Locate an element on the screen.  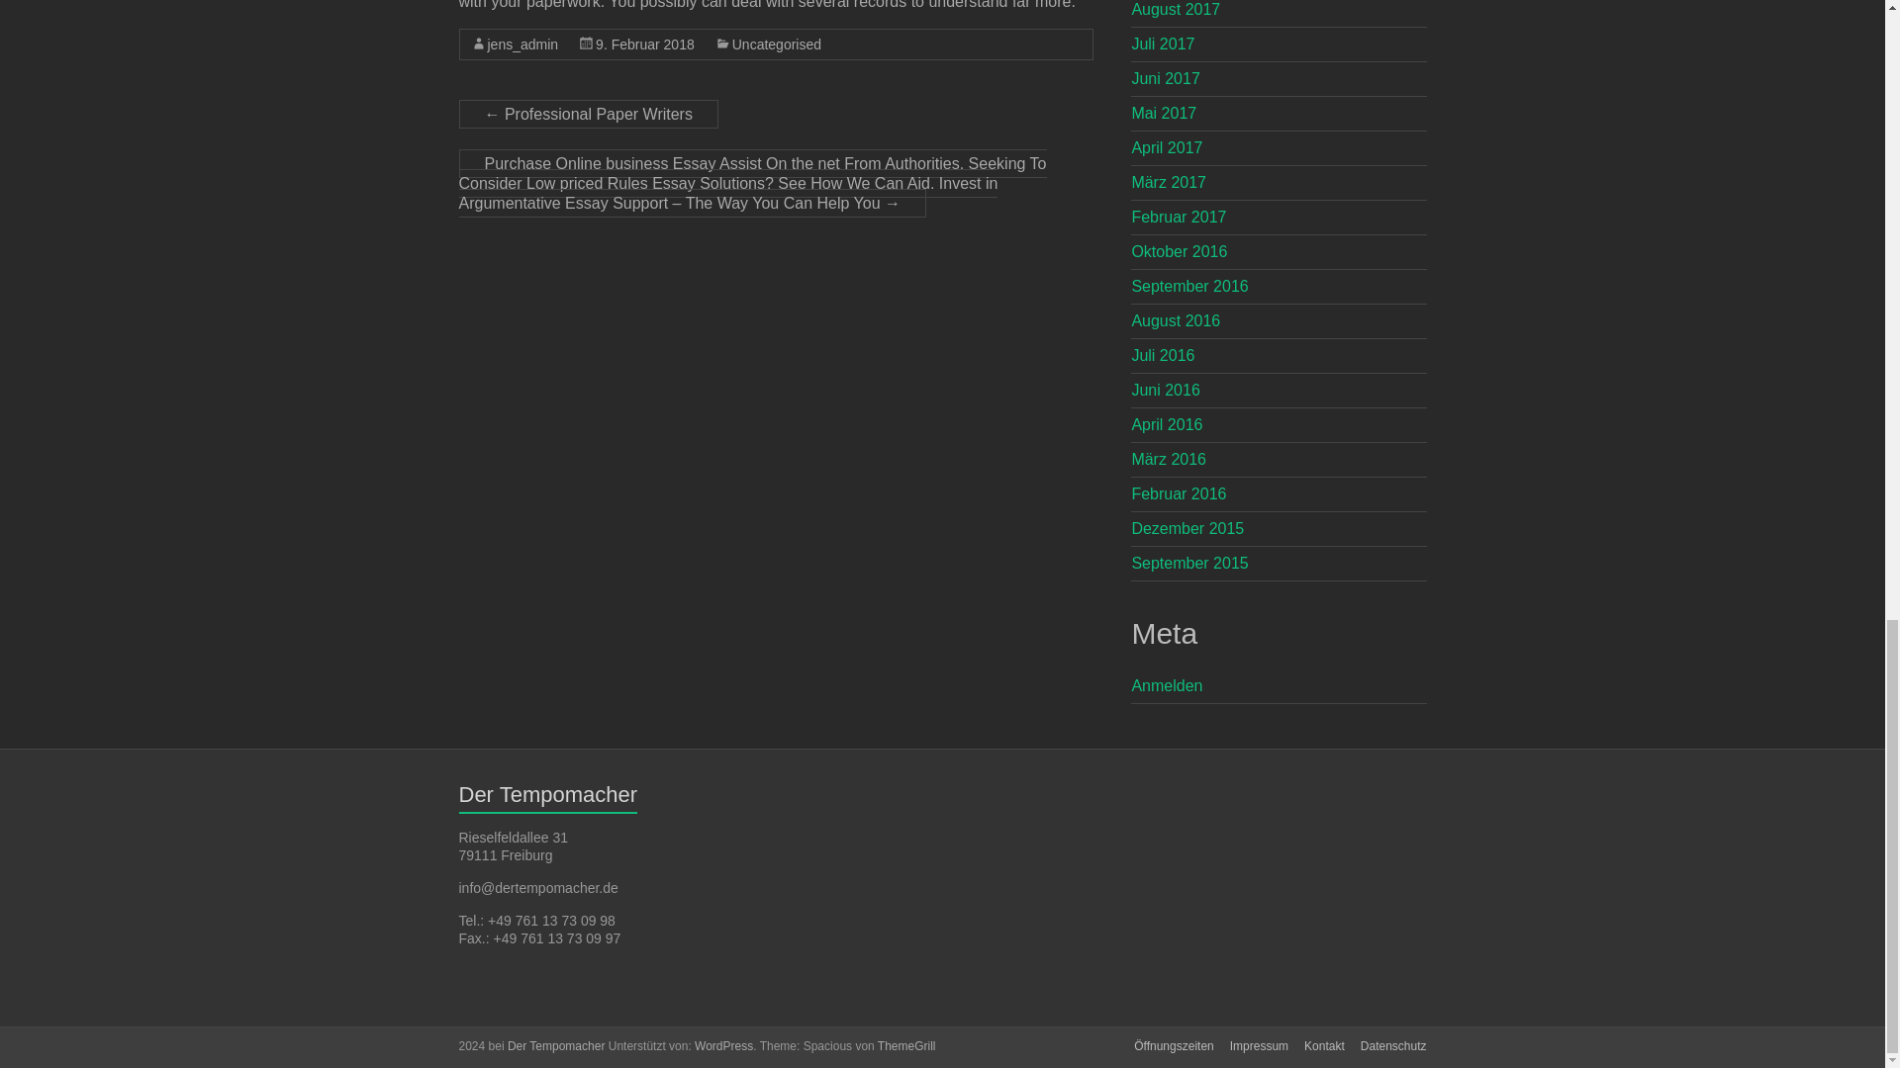
Der Tempomacher is located at coordinates (555, 1045).